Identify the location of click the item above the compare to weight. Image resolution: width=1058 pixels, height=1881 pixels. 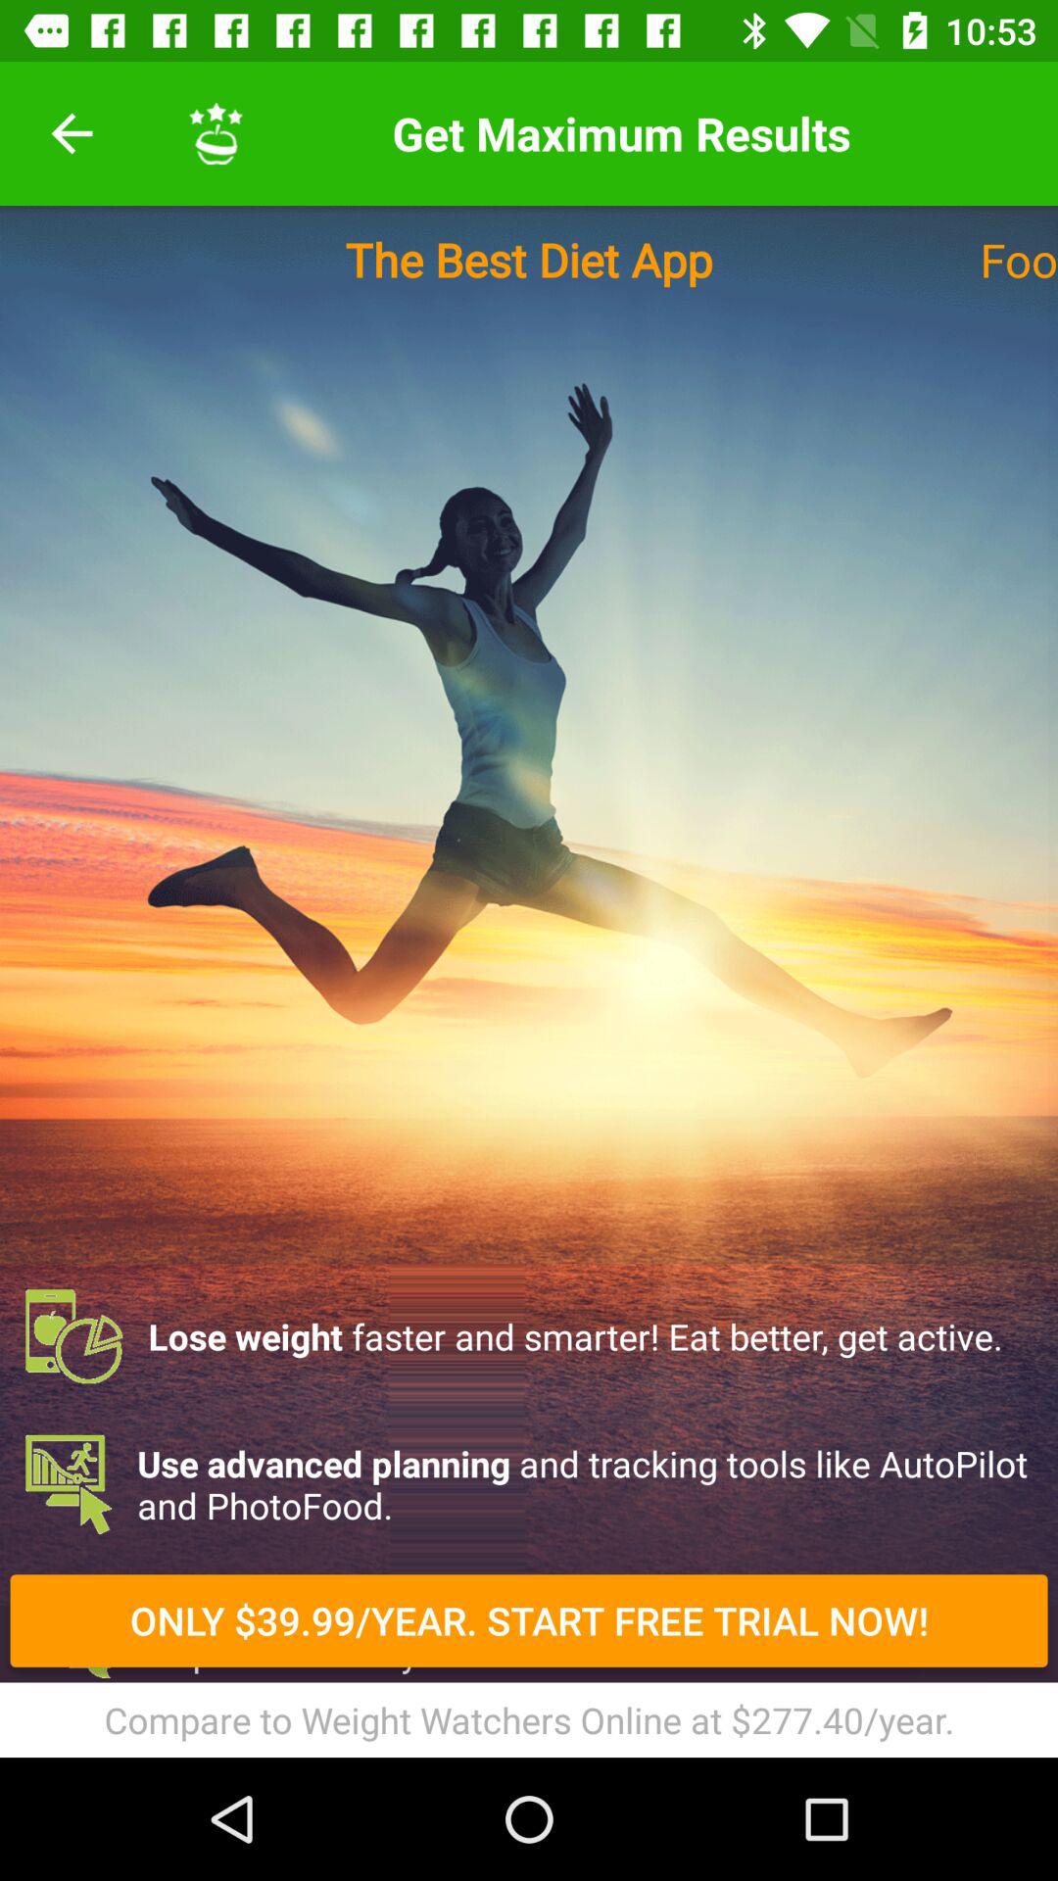
(529, 1620).